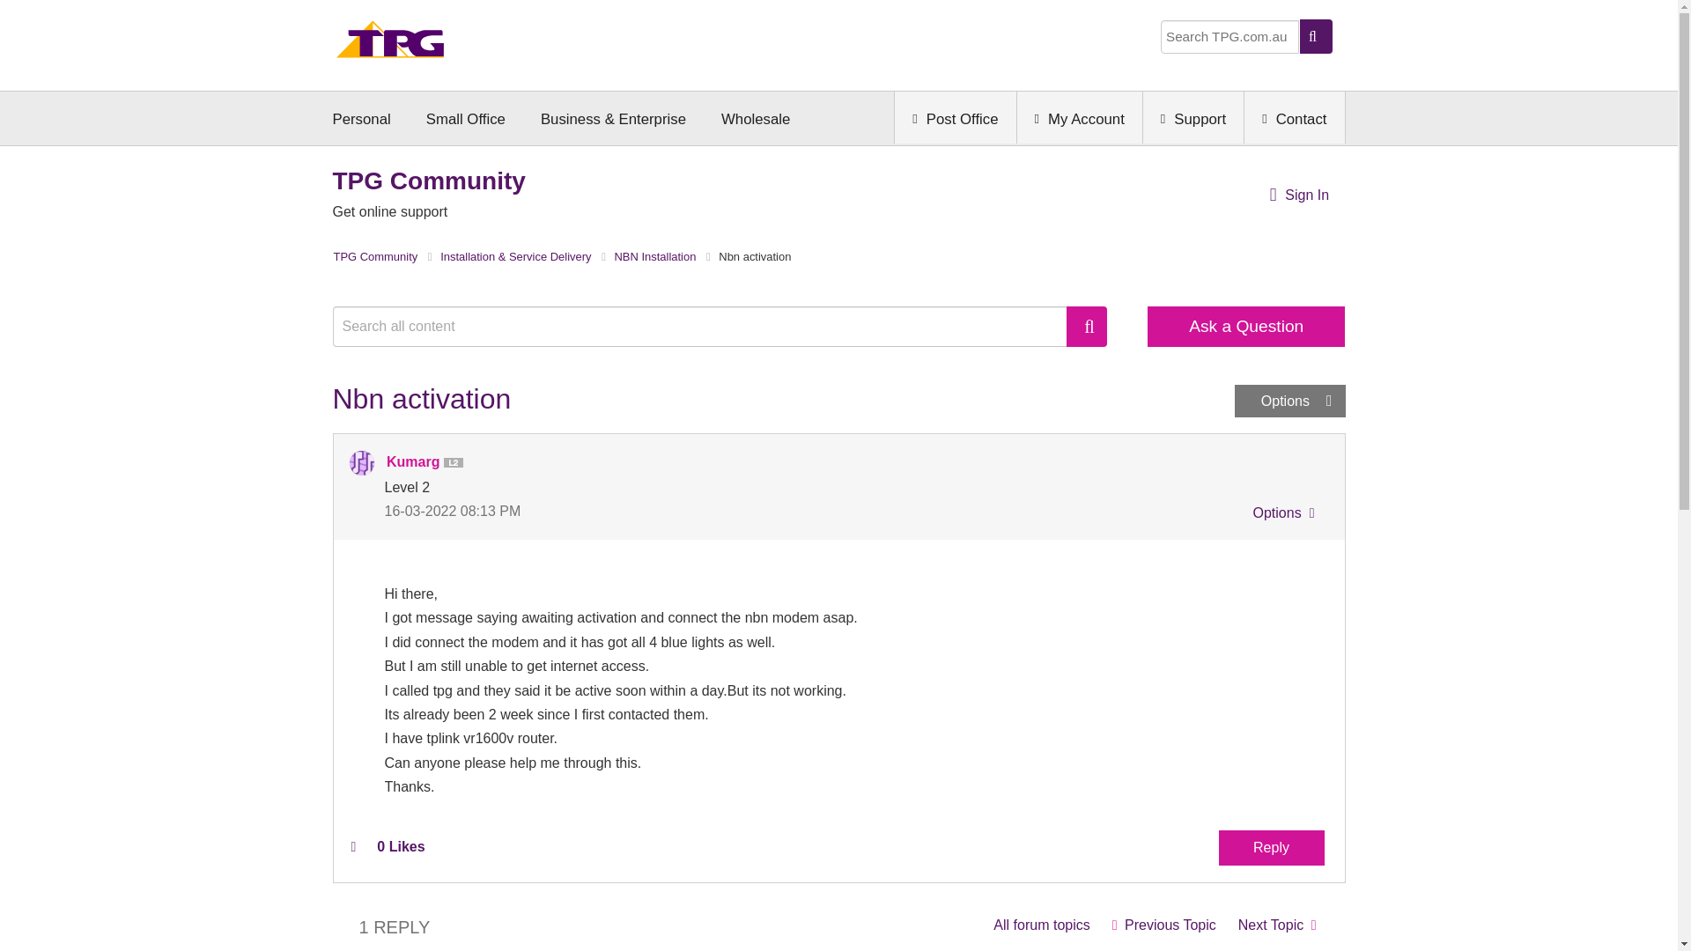 Image resolution: width=1691 pixels, height=951 pixels. Describe the element at coordinates (1289, 402) in the screenshot. I see `Show option menu` at that location.